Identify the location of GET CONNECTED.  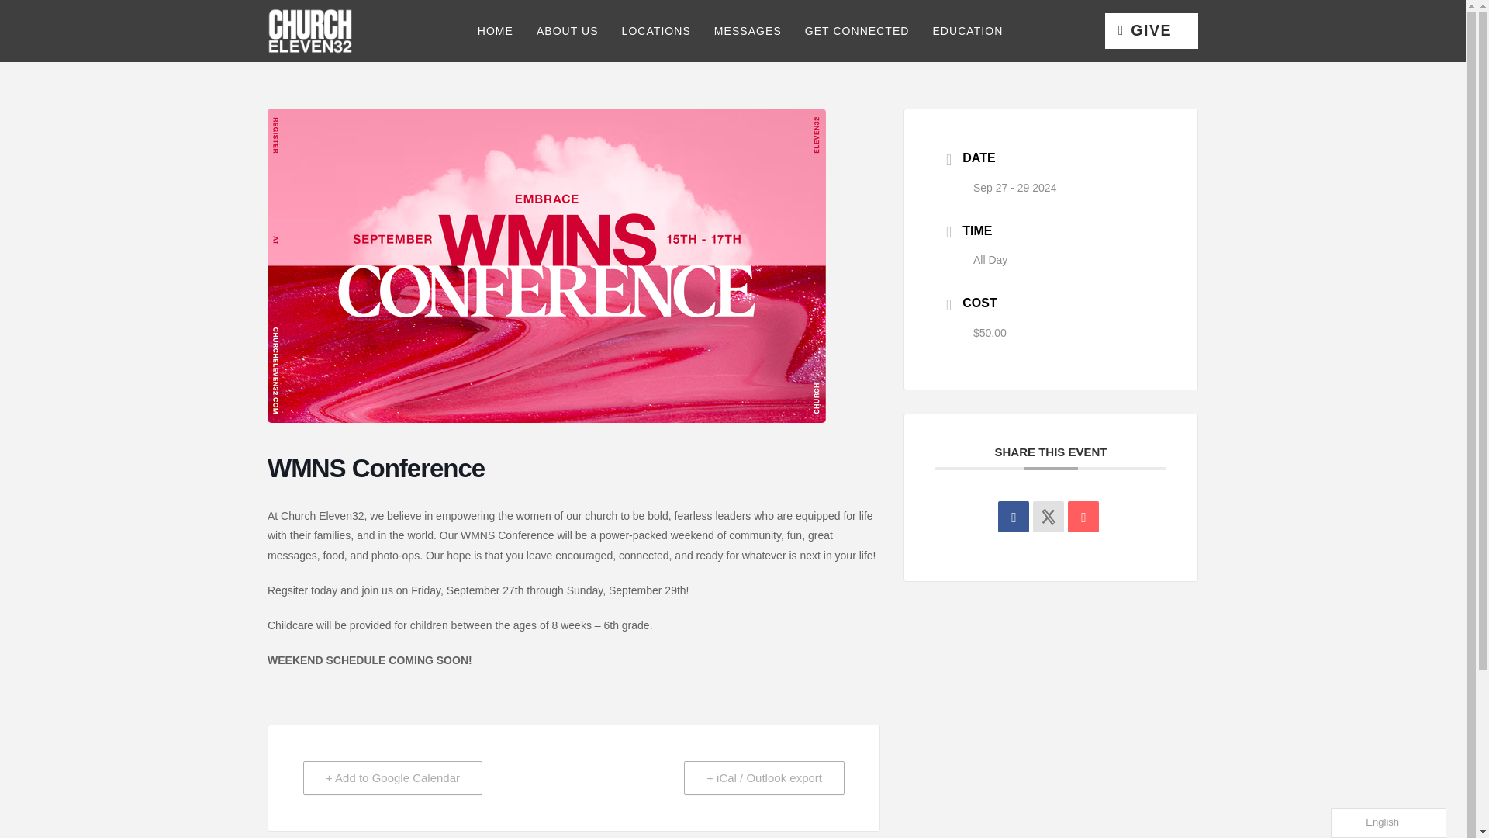
(856, 31).